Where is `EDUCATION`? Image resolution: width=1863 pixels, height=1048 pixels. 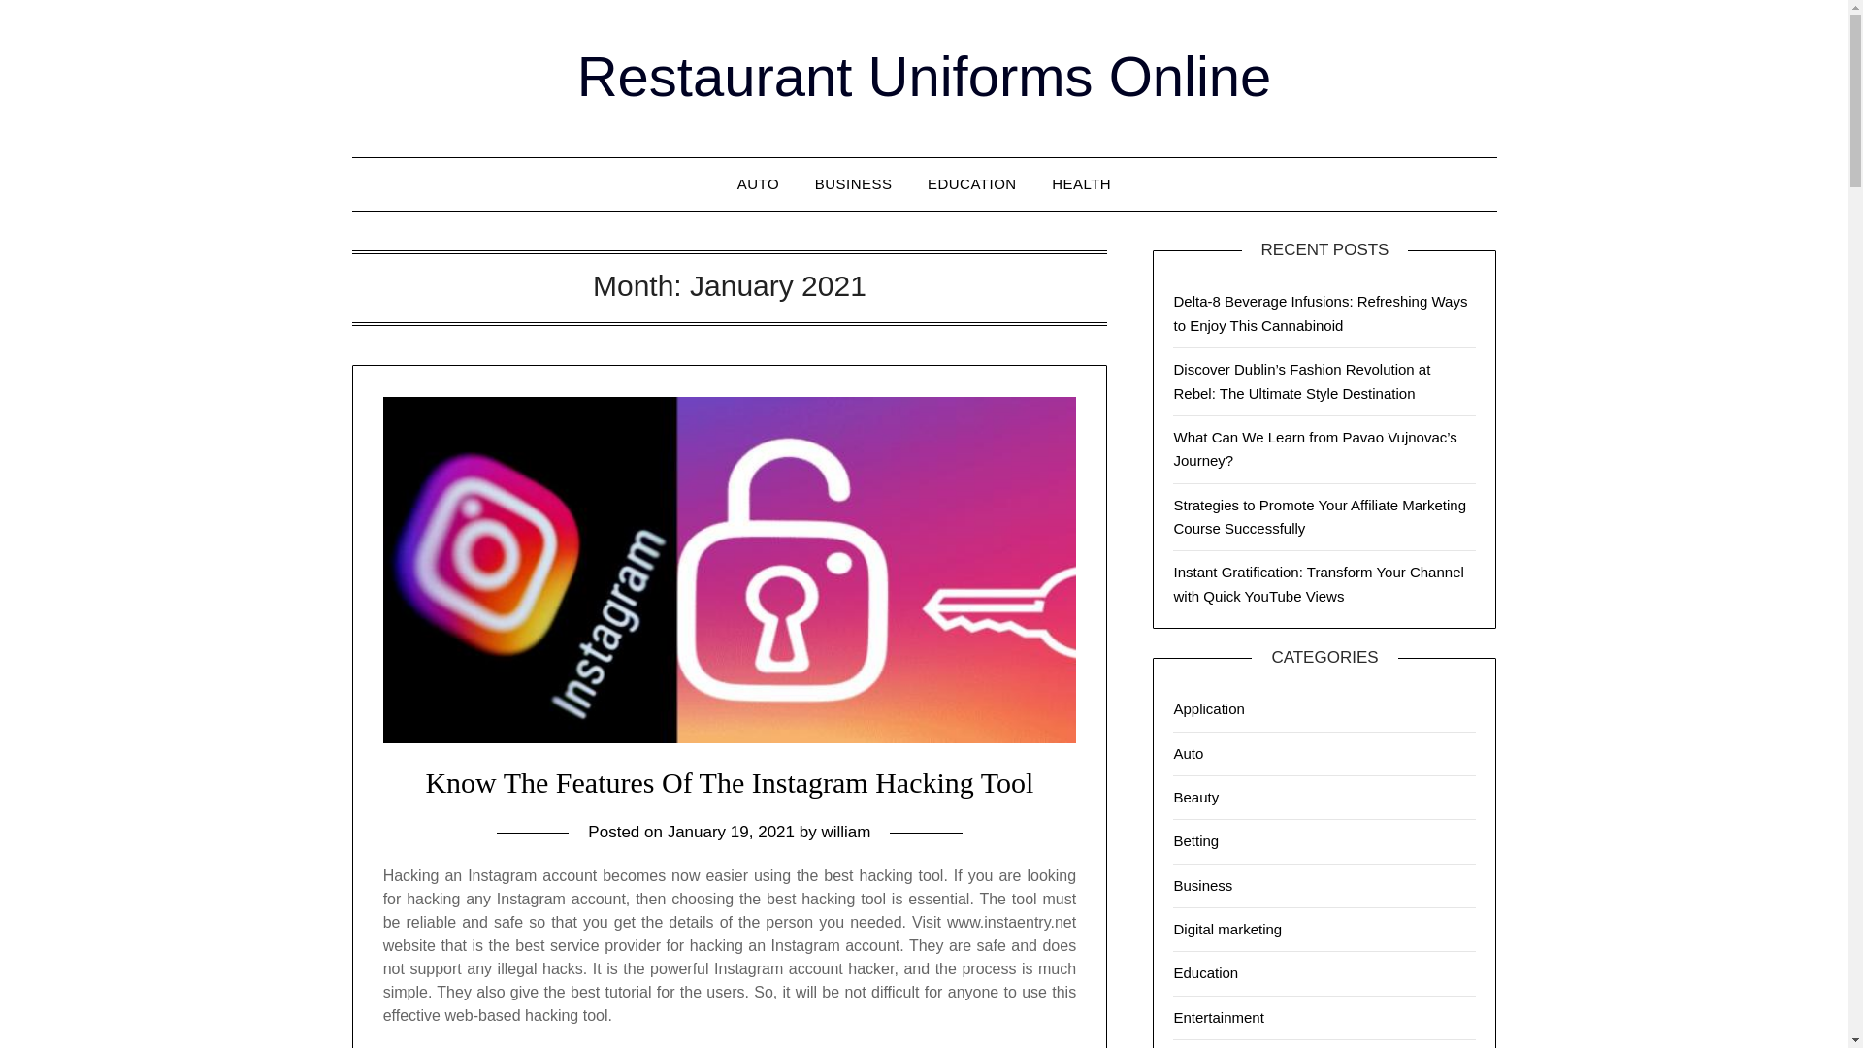
EDUCATION is located at coordinates (972, 184).